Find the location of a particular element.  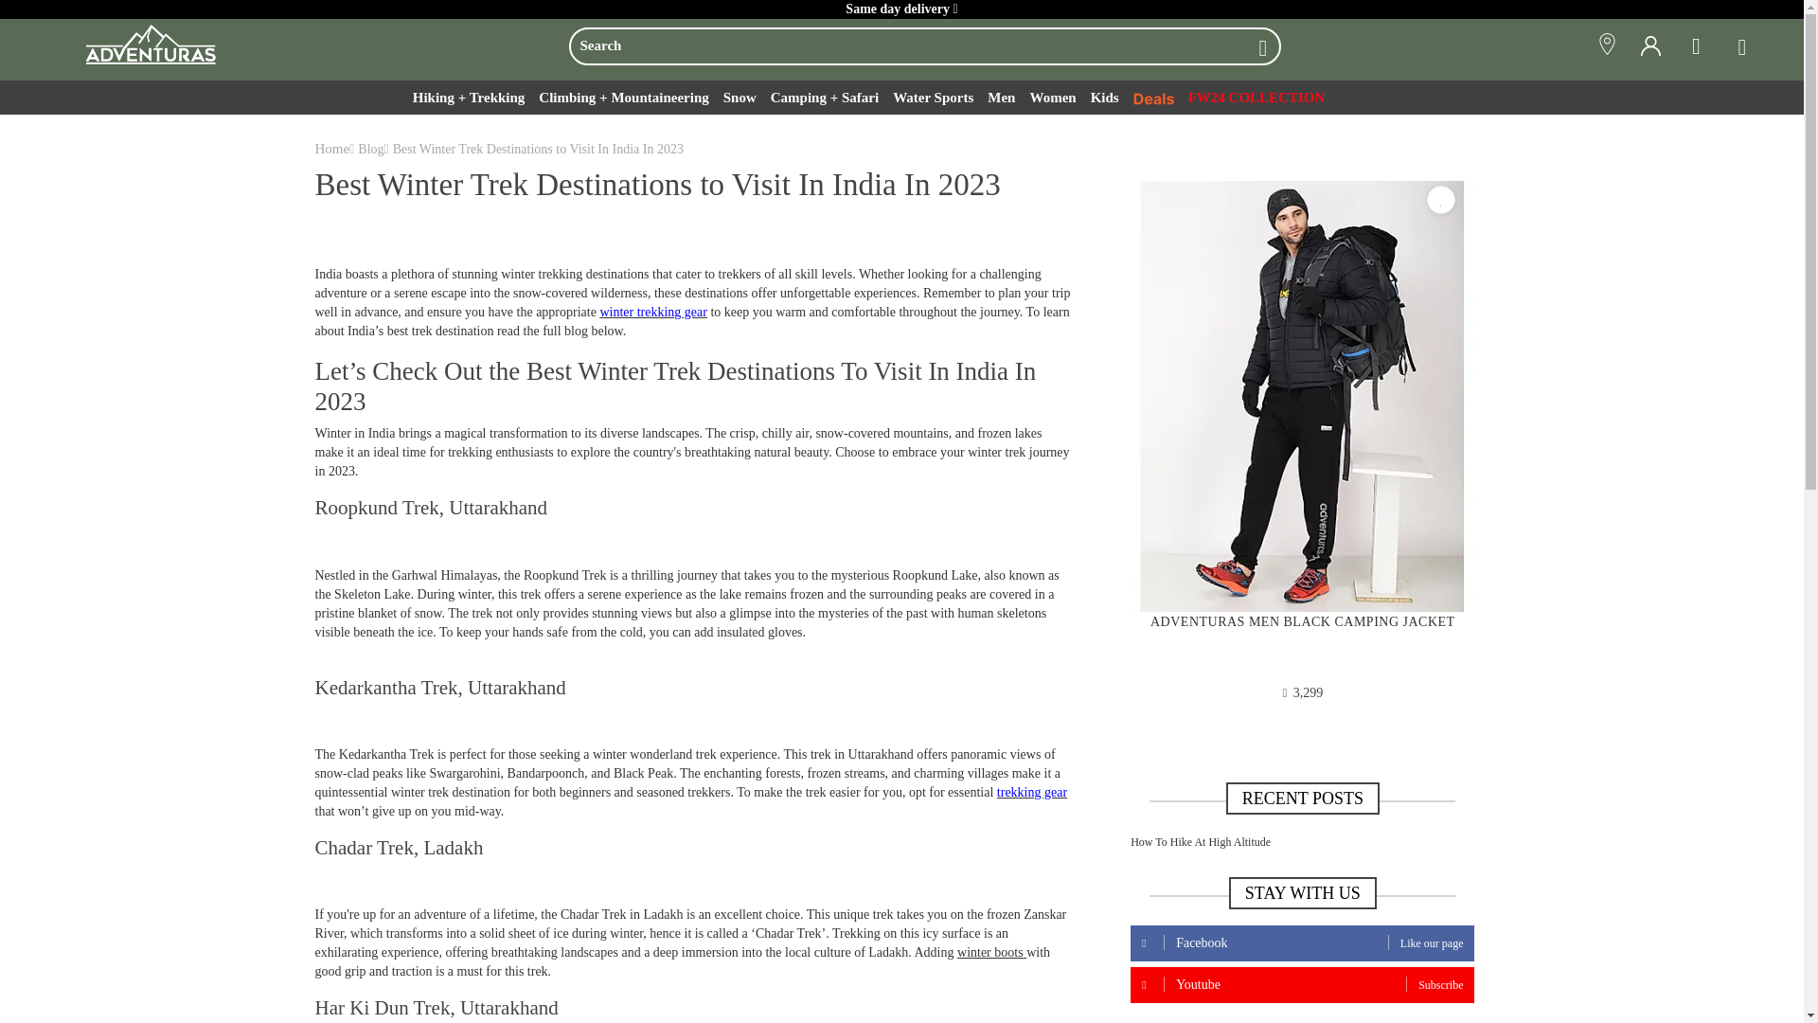

Adventuras is located at coordinates (141, 44).